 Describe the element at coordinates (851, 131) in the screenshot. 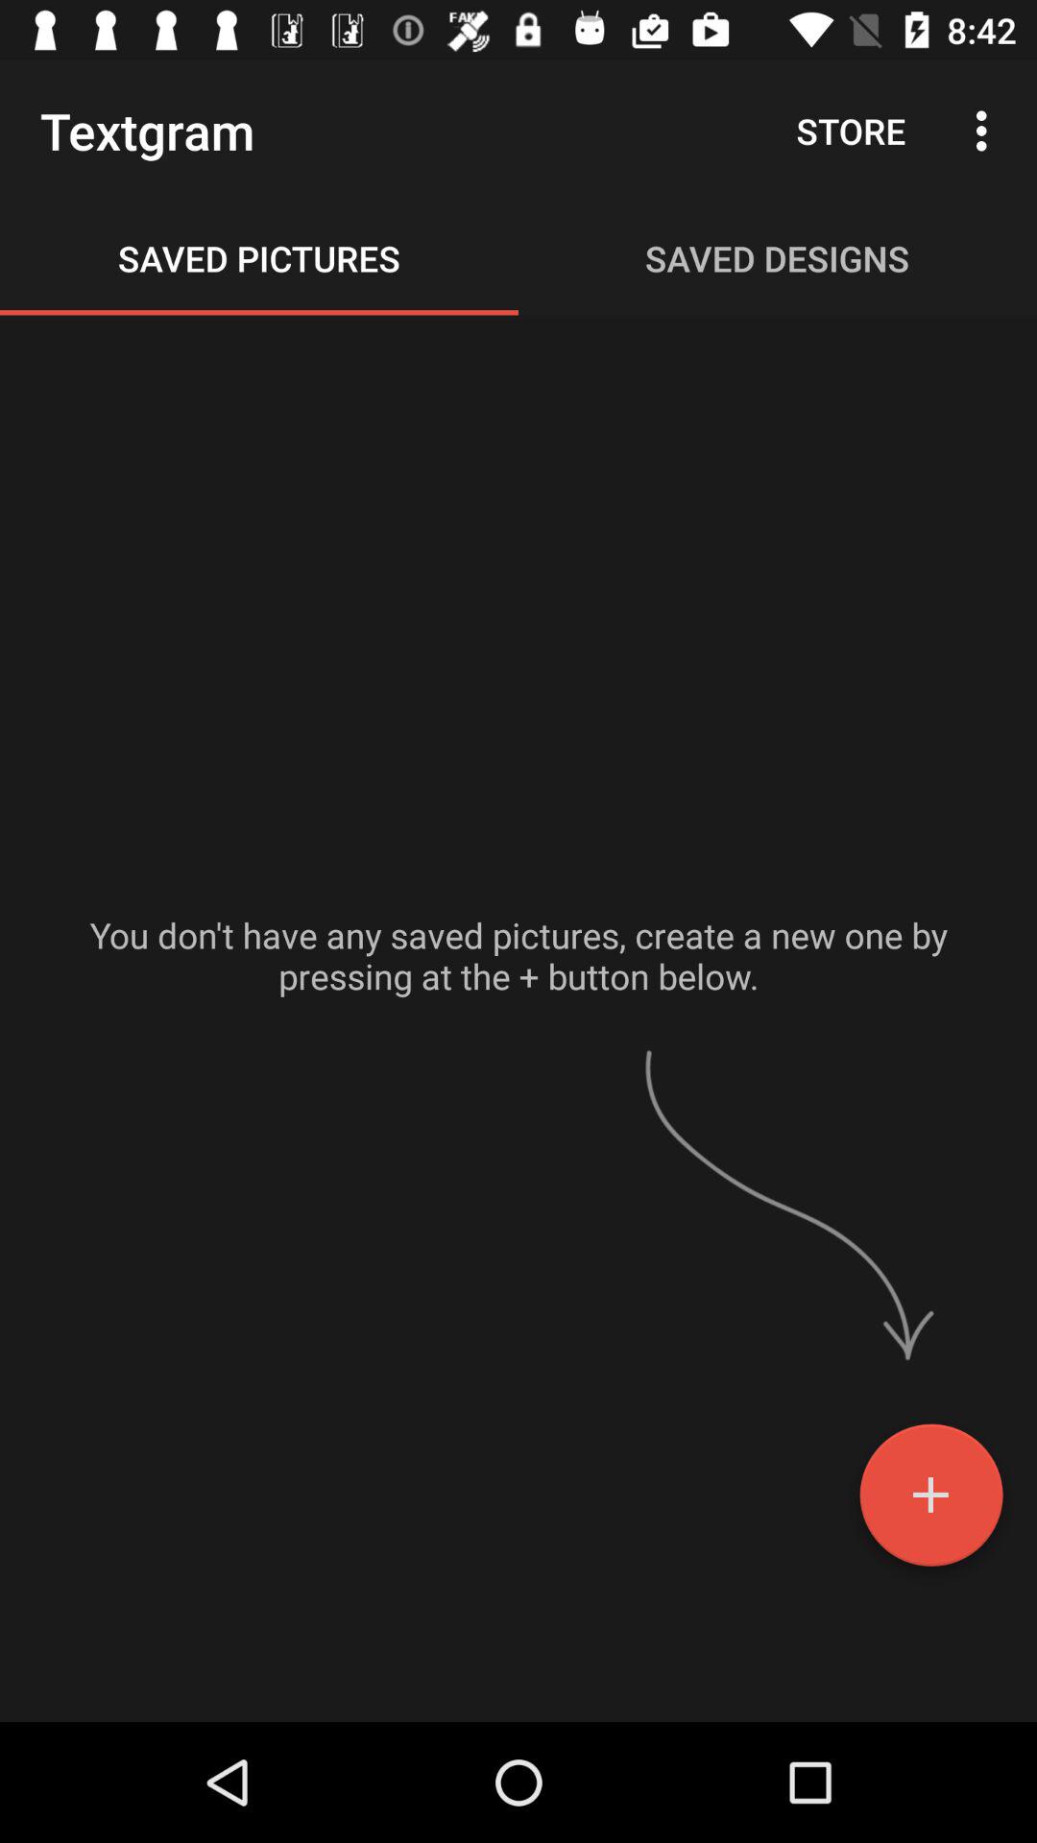

I see `scroll to the store icon` at that location.